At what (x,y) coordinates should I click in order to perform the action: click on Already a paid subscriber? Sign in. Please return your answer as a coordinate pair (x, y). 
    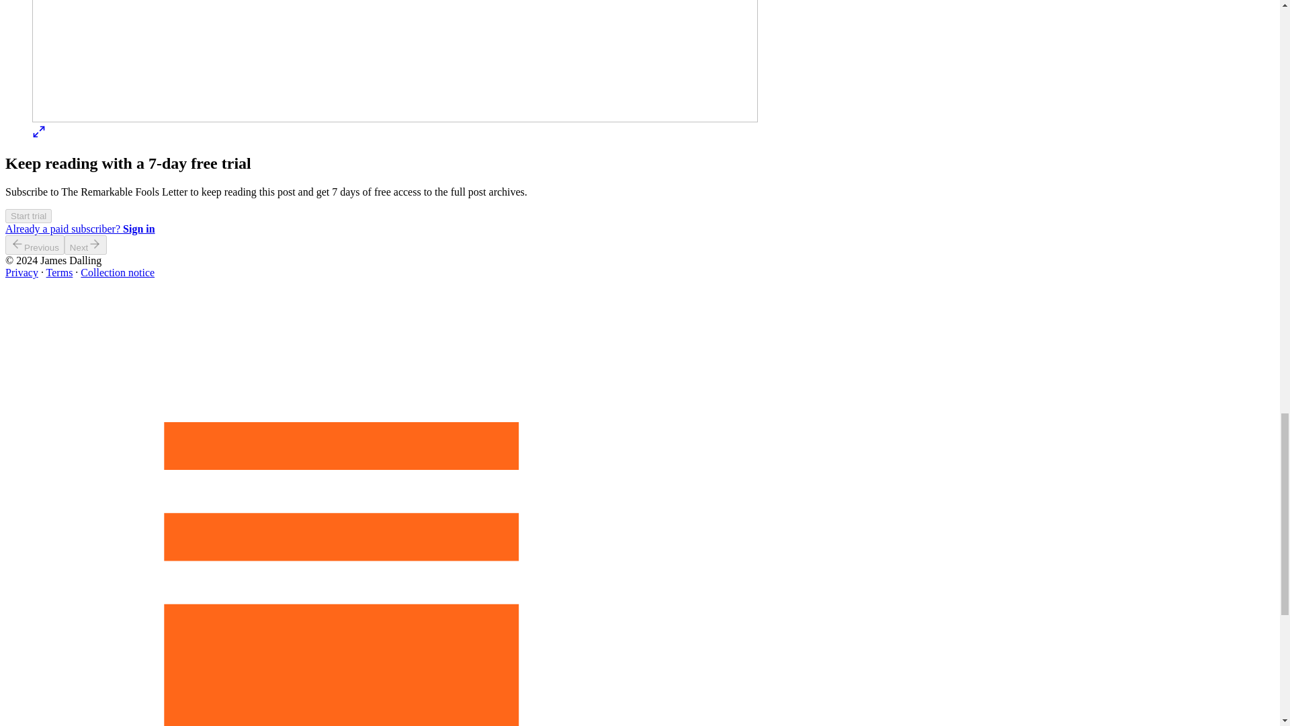
    Looking at the image, I should click on (79, 229).